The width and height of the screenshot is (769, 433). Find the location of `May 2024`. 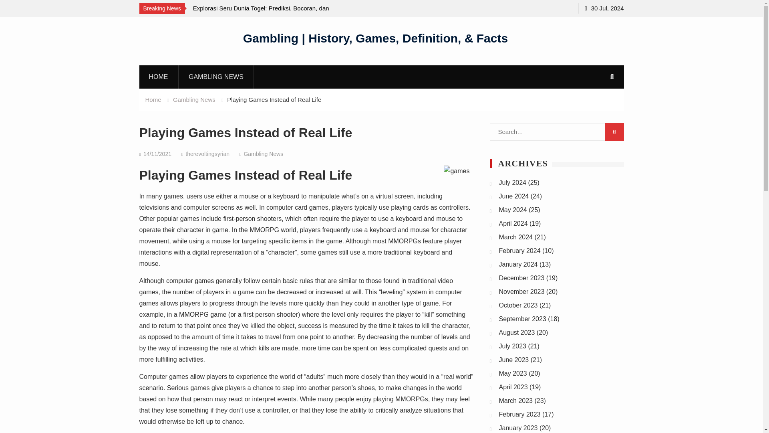

May 2024 is located at coordinates (513, 210).